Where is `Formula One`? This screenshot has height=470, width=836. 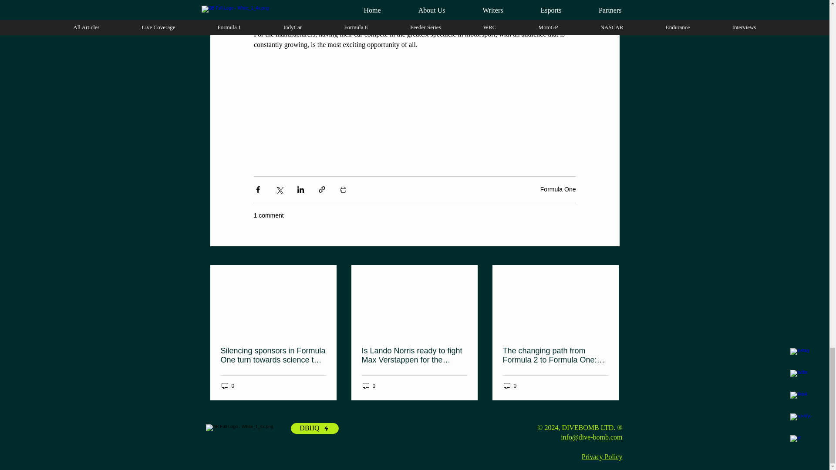
Formula One is located at coordinates (558, 189).